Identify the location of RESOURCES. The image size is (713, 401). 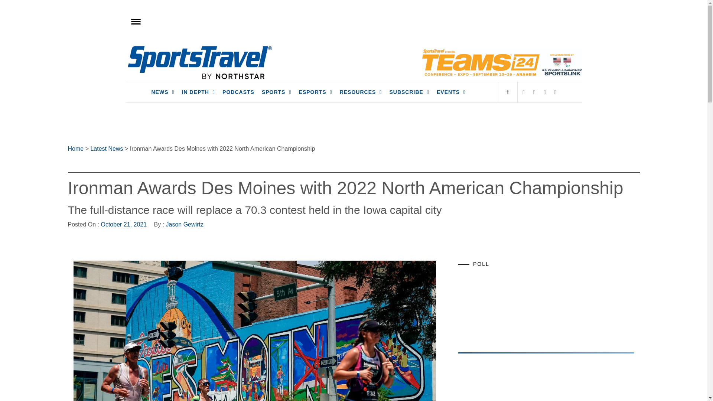
(361, 92).